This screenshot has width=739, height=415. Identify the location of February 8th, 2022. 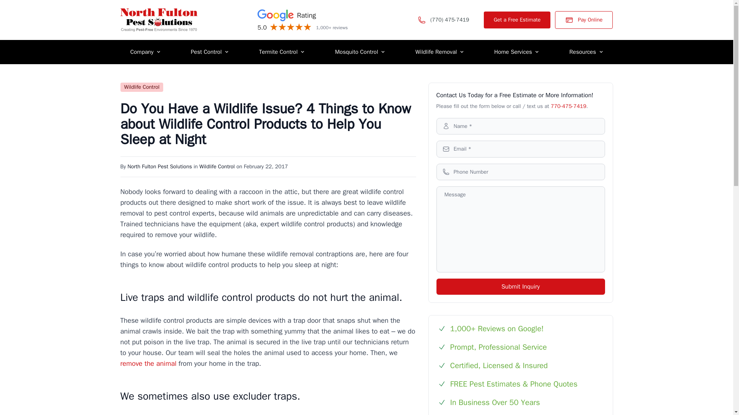
(266, 166).